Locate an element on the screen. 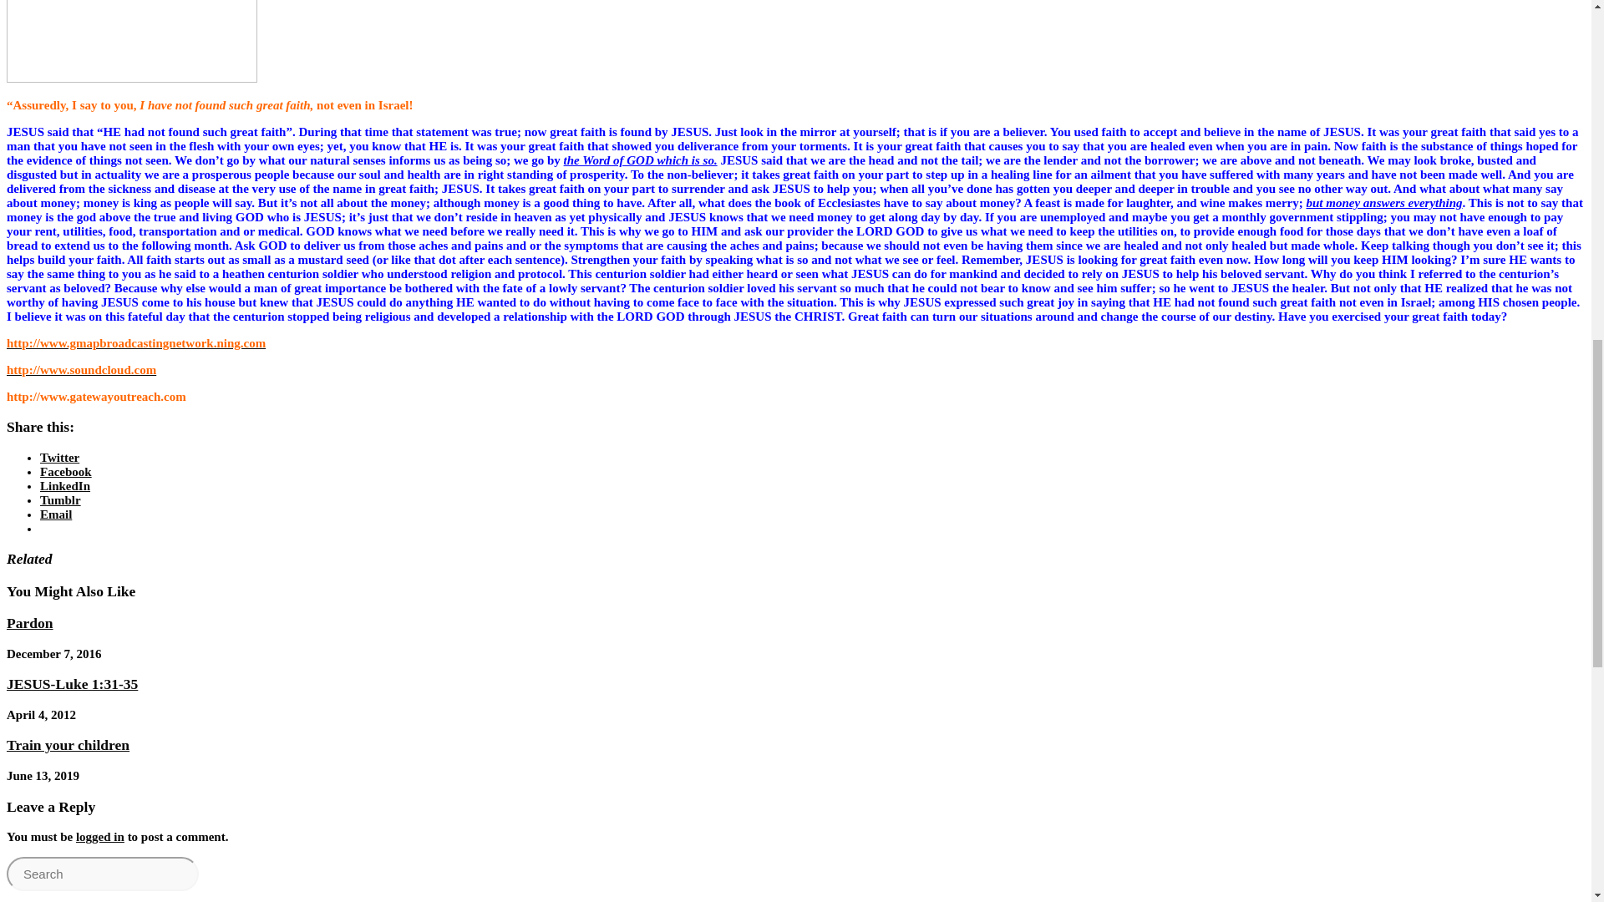 The height and width of the screenshot is (902, 1604). Click to share on Facebook is located at coordinates (65, 472).